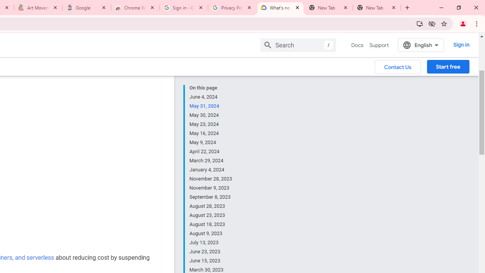 This screenshot has height=273, width=485. I want to click on June 15, 2023, so click(211, 261).